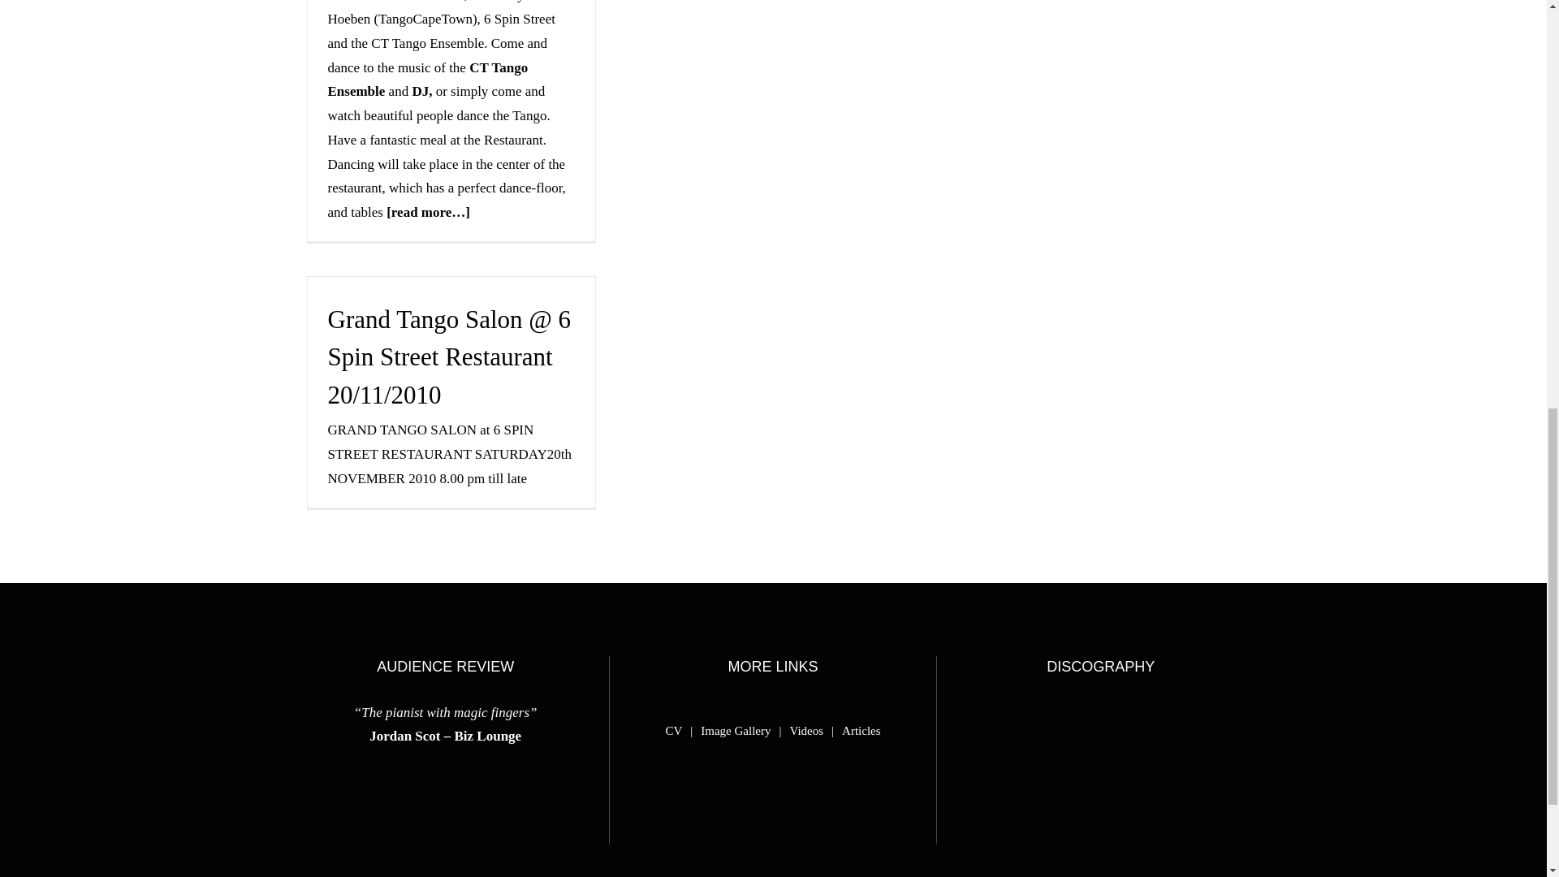 This screenshot has height=877, width=1559. Describe the element at coordinates (1189, 729) in the screenshot. I see `Tango Club` at that location.